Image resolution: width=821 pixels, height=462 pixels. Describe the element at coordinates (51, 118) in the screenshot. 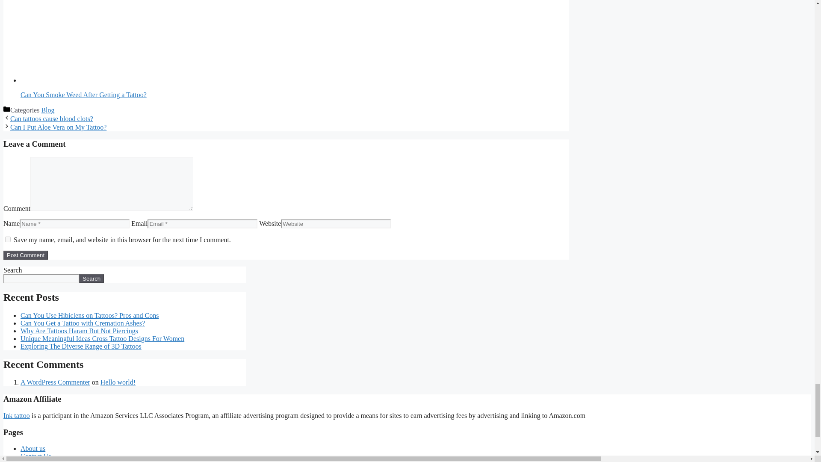

I see `Can tattoos cause blood clots?` at that location.